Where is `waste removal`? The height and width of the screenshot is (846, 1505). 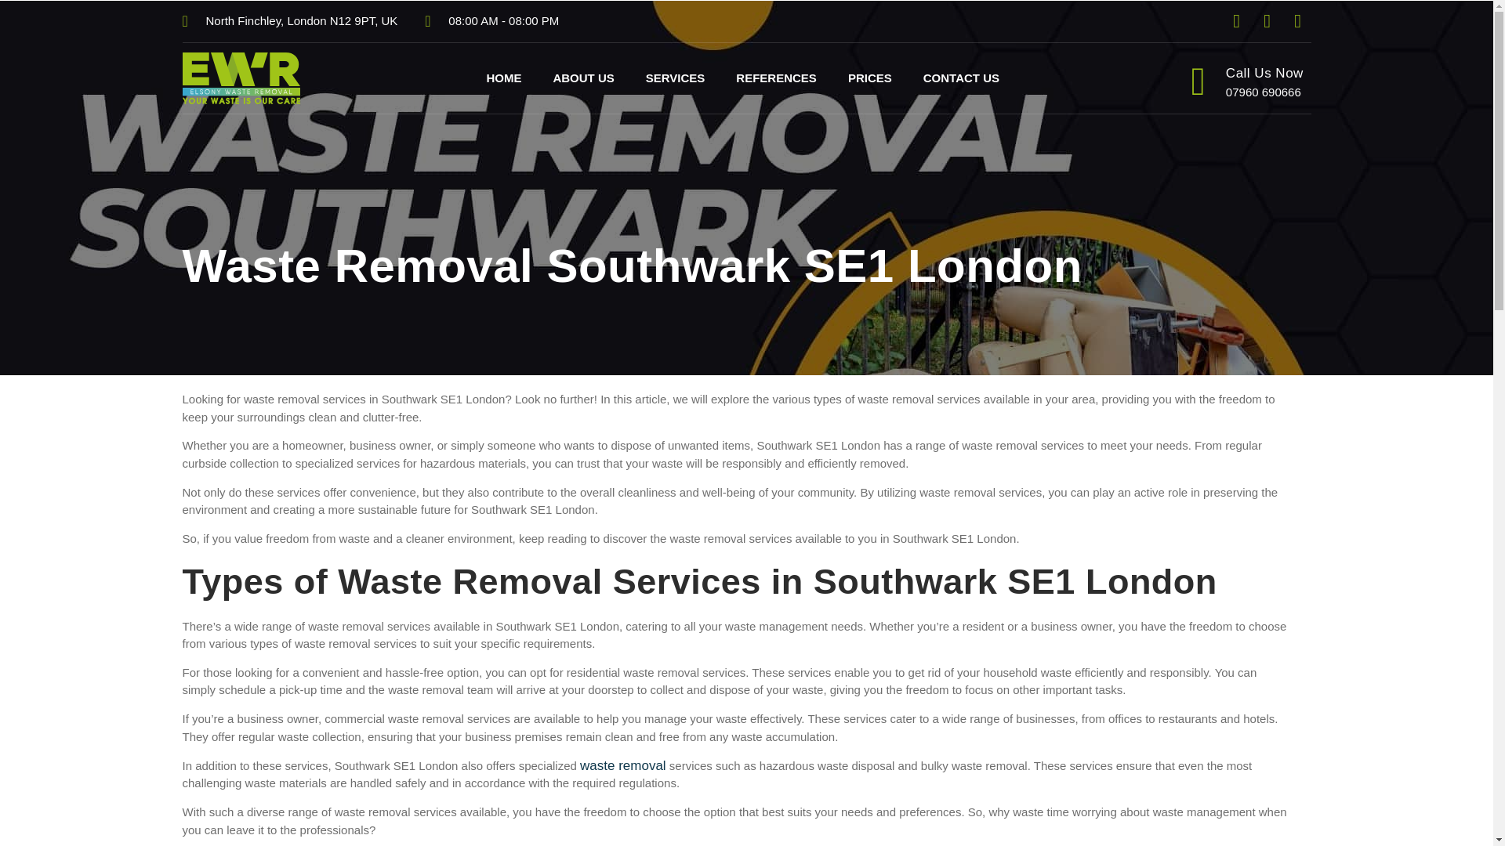 waste removal is located at coordinates (622, 765).